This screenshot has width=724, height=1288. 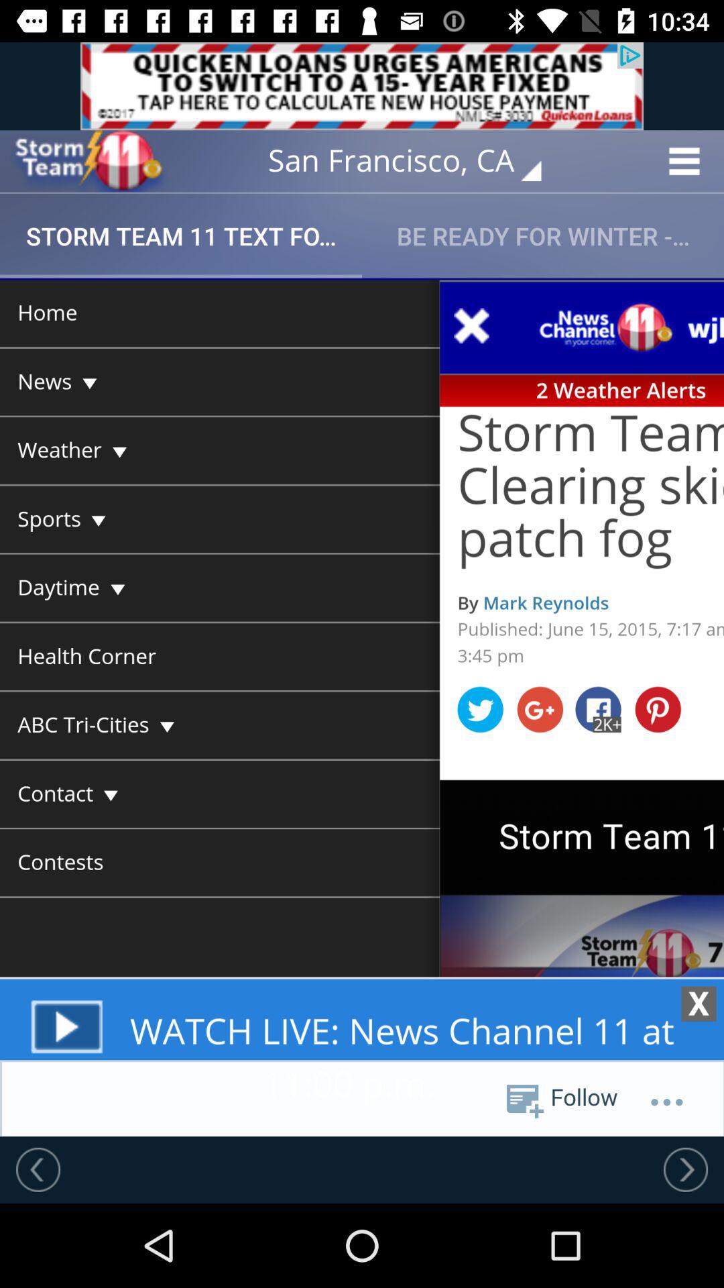 I want to click on open home page, so click(x=88, y=161).